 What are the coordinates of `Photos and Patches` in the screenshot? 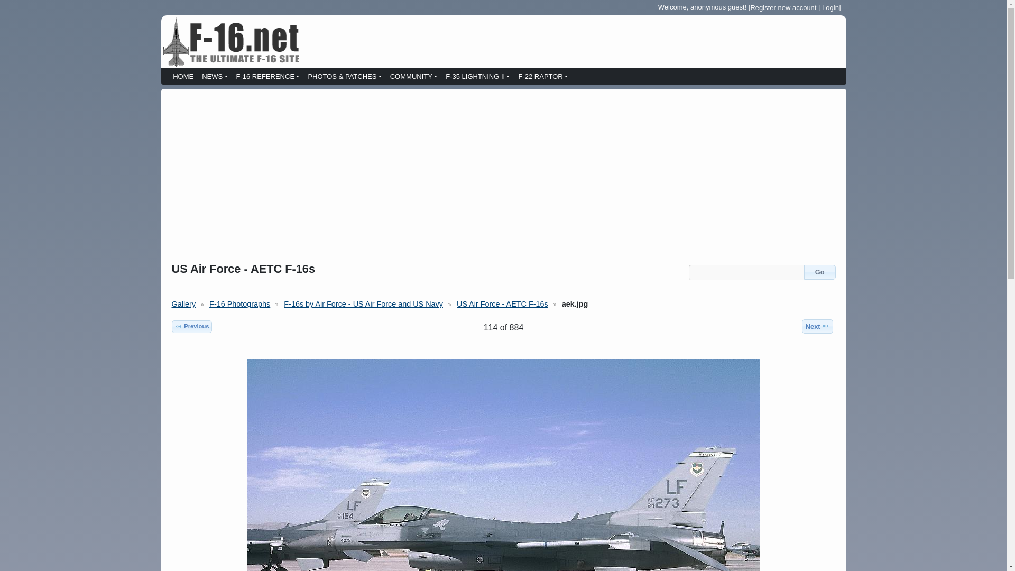 It's located at (345, 77).